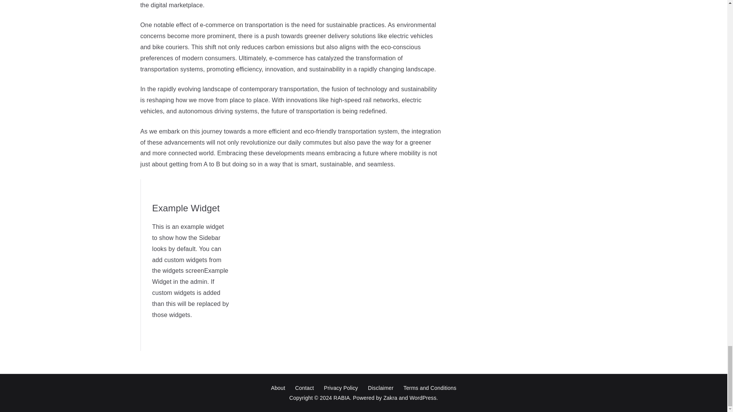 The height and width of the screenshot is (412, 733). Describe the element at coordinates (423, 398) in the screenshot. I see `WordPress` at that location.